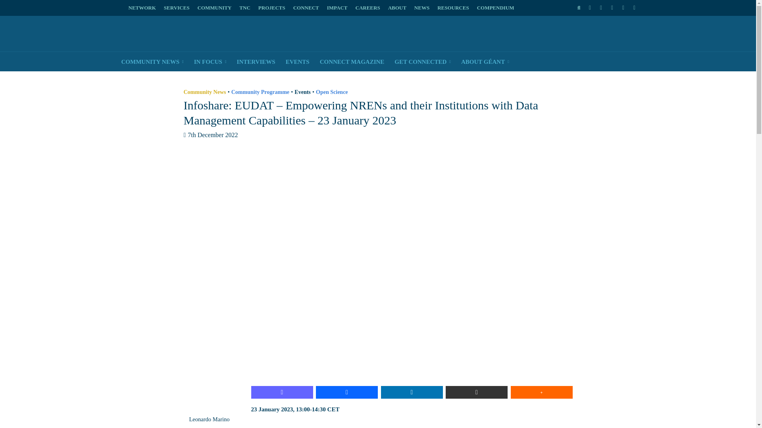 The height and width of the screenshot is (428, 762). Describe the element at coordinates (256, 62) in the screenshot. I see `INTERVIEWS` at that location.